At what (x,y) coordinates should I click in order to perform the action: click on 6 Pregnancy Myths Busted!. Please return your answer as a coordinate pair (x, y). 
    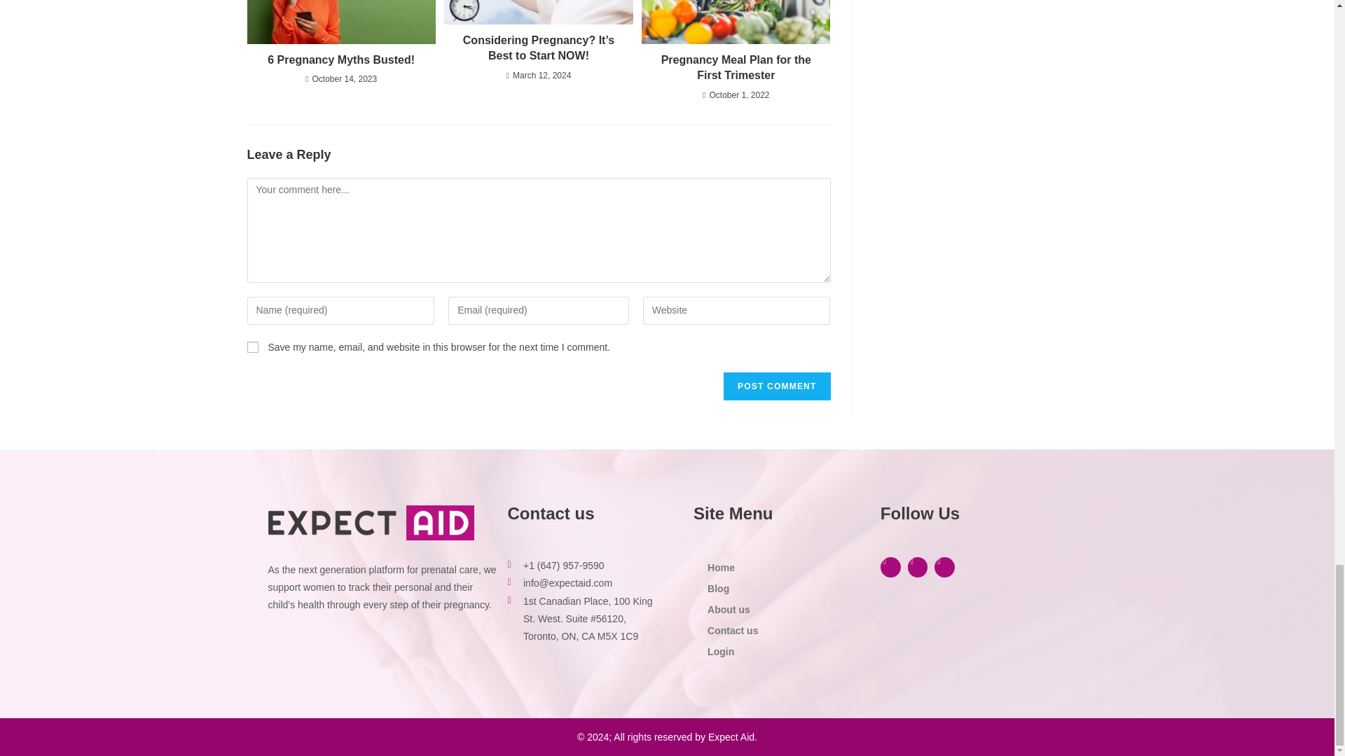
    Looking at the image, I should click on (340, 60).